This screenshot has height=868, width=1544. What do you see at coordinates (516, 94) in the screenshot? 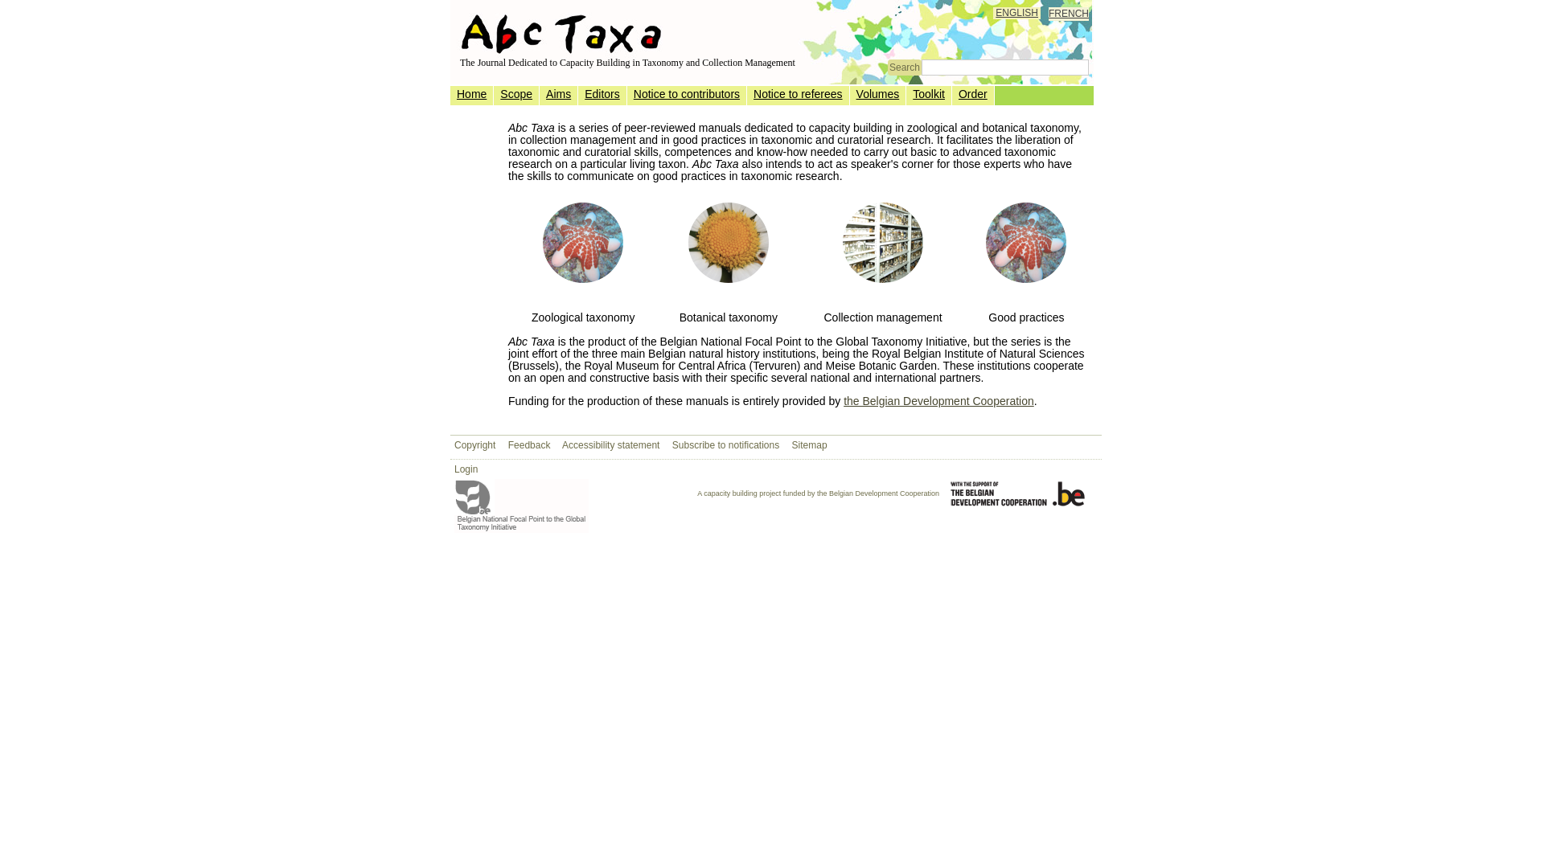
I see `Scope` at bounding box center [516, 94].